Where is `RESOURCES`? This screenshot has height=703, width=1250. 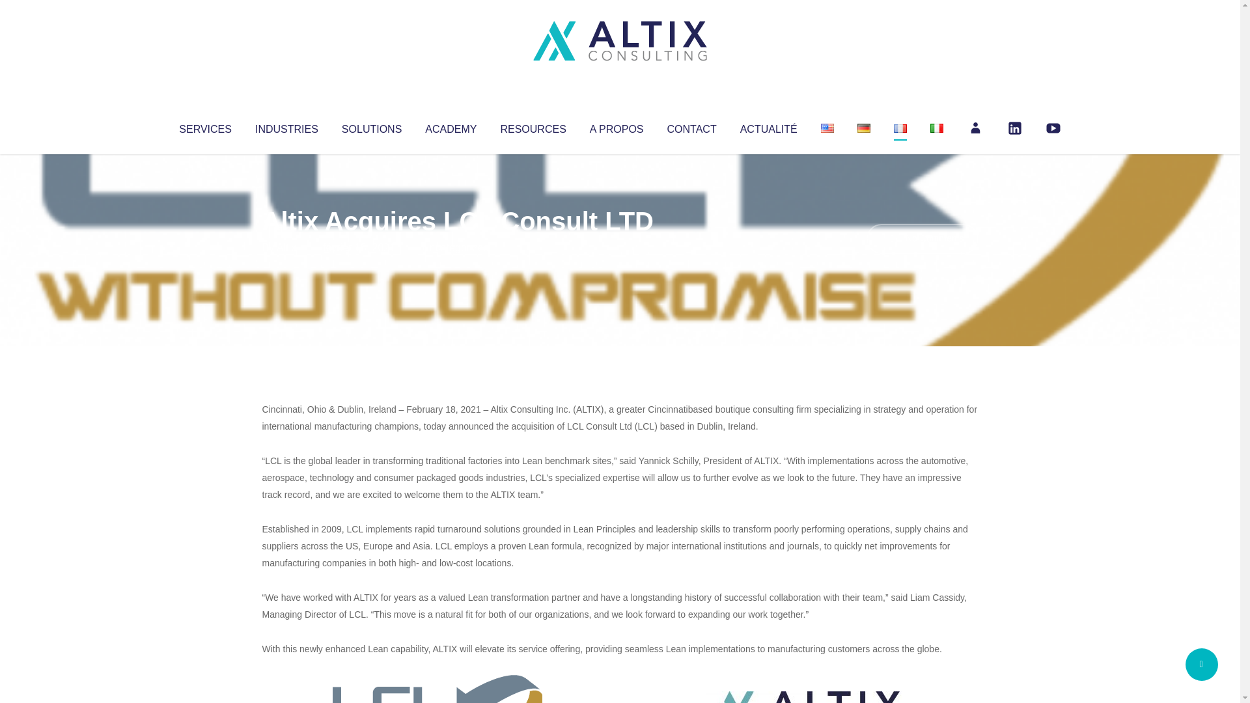 RESOURCES is located at coordinates (533, 126).